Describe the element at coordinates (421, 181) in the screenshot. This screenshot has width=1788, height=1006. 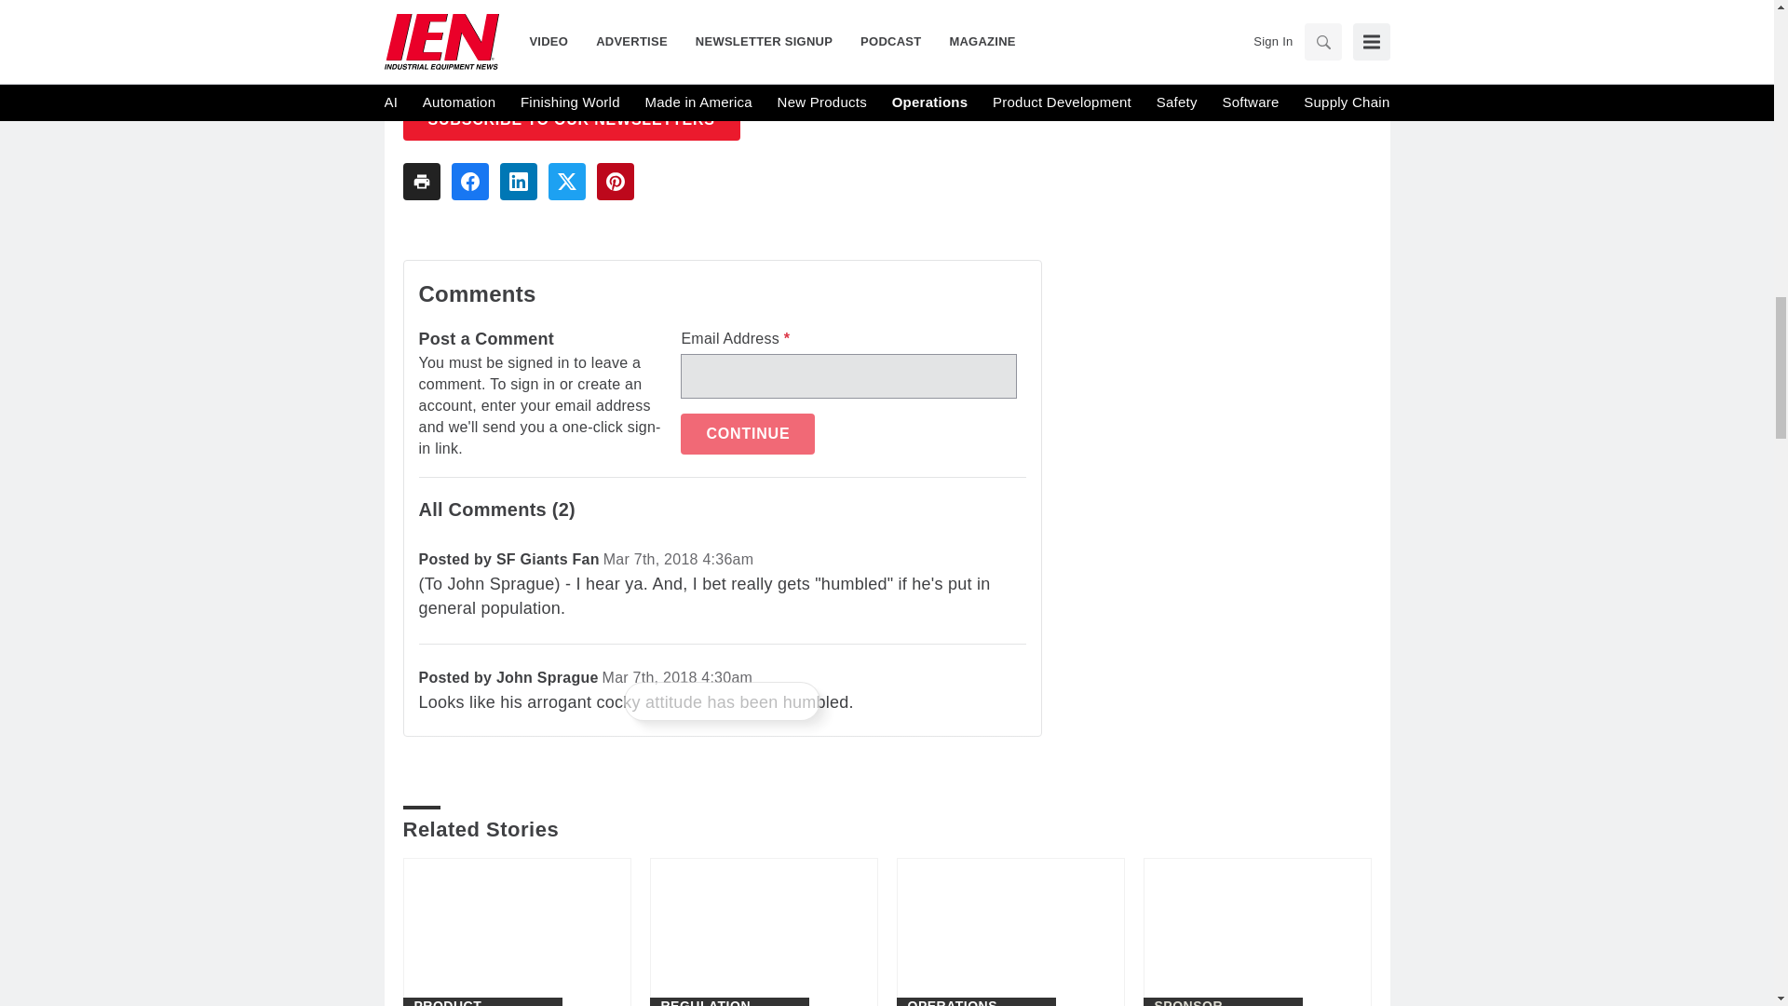
I see `Share To print` at that location.